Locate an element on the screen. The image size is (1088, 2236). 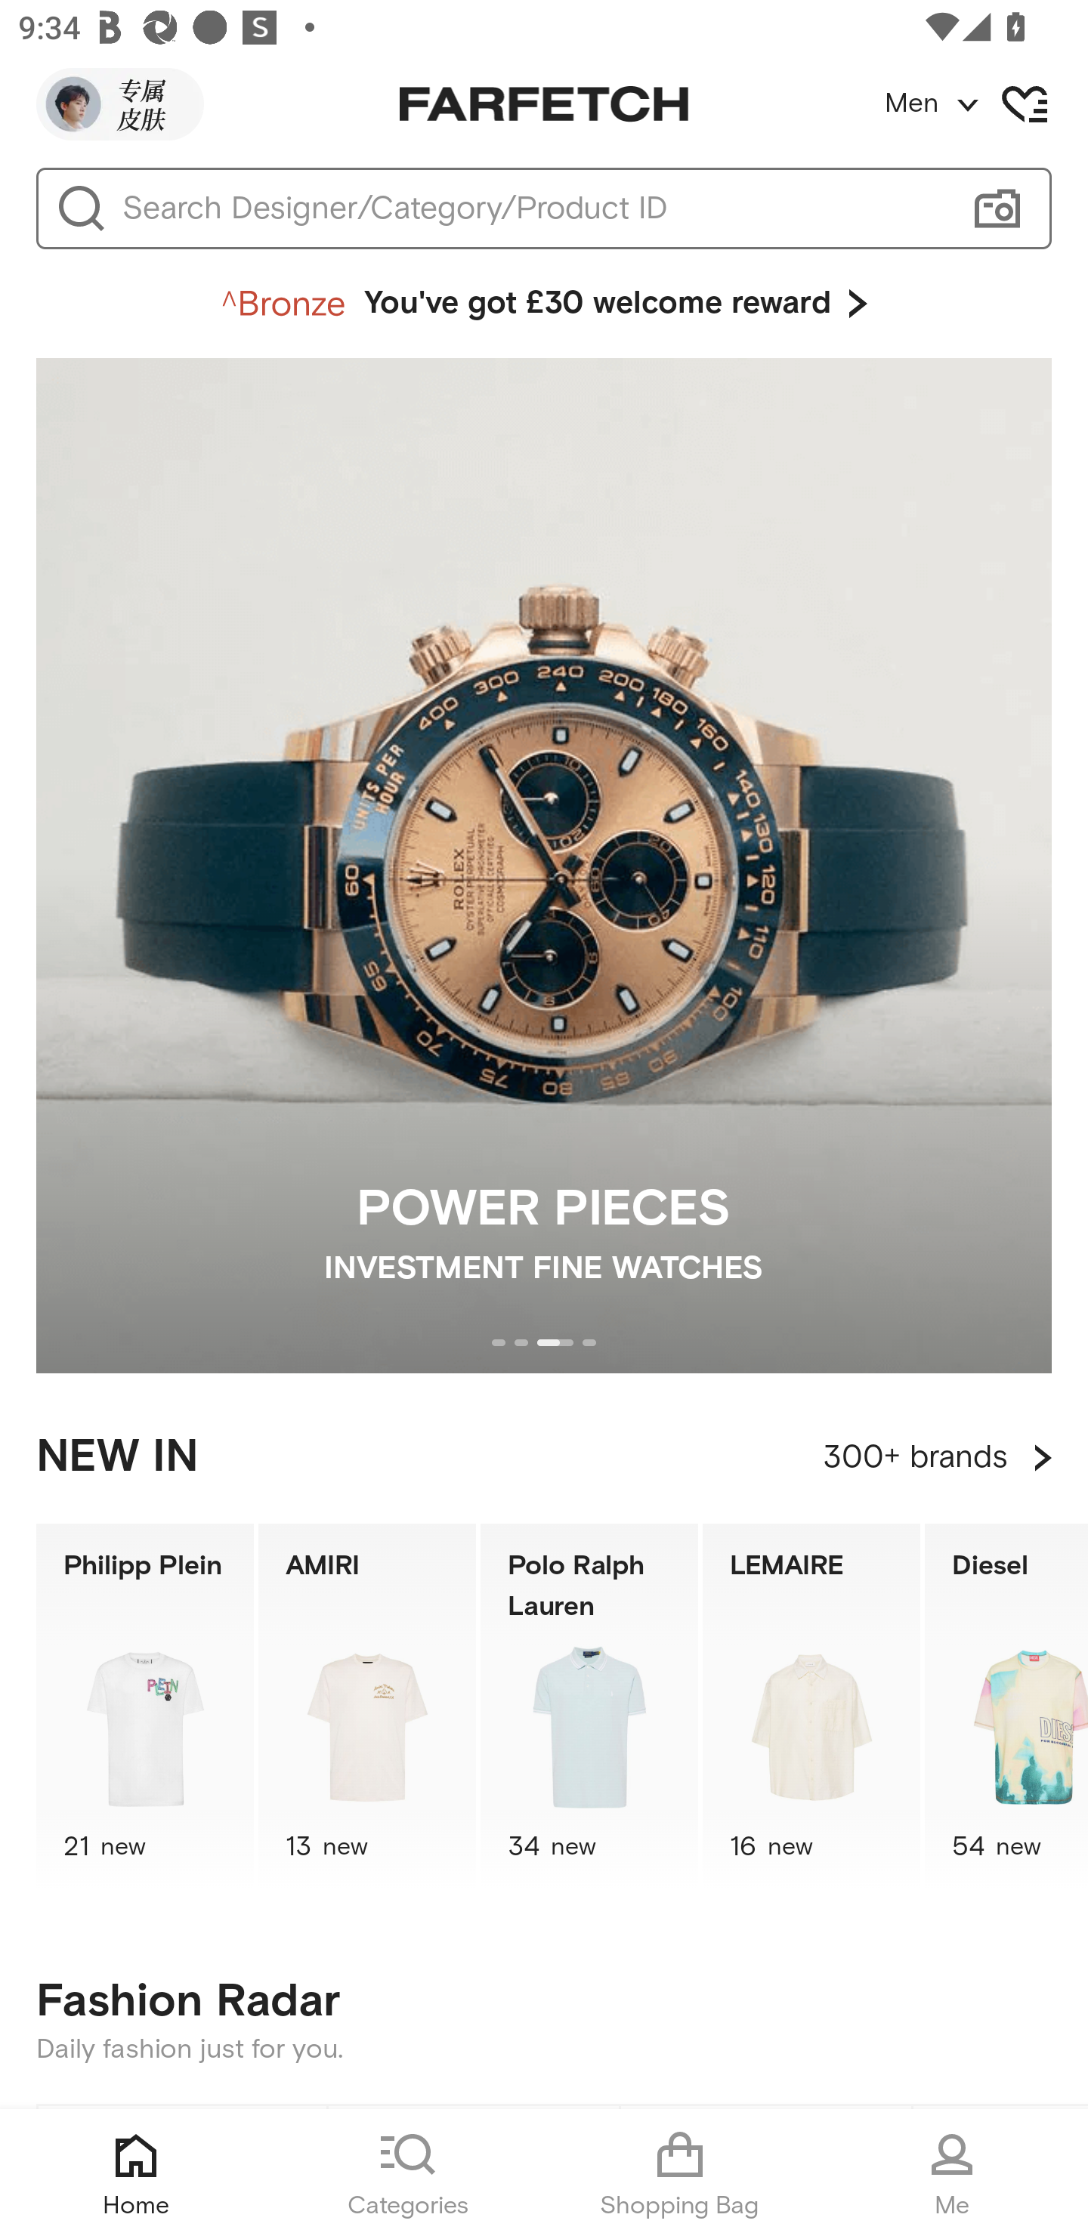
Men is located at coordinates (985, 104).